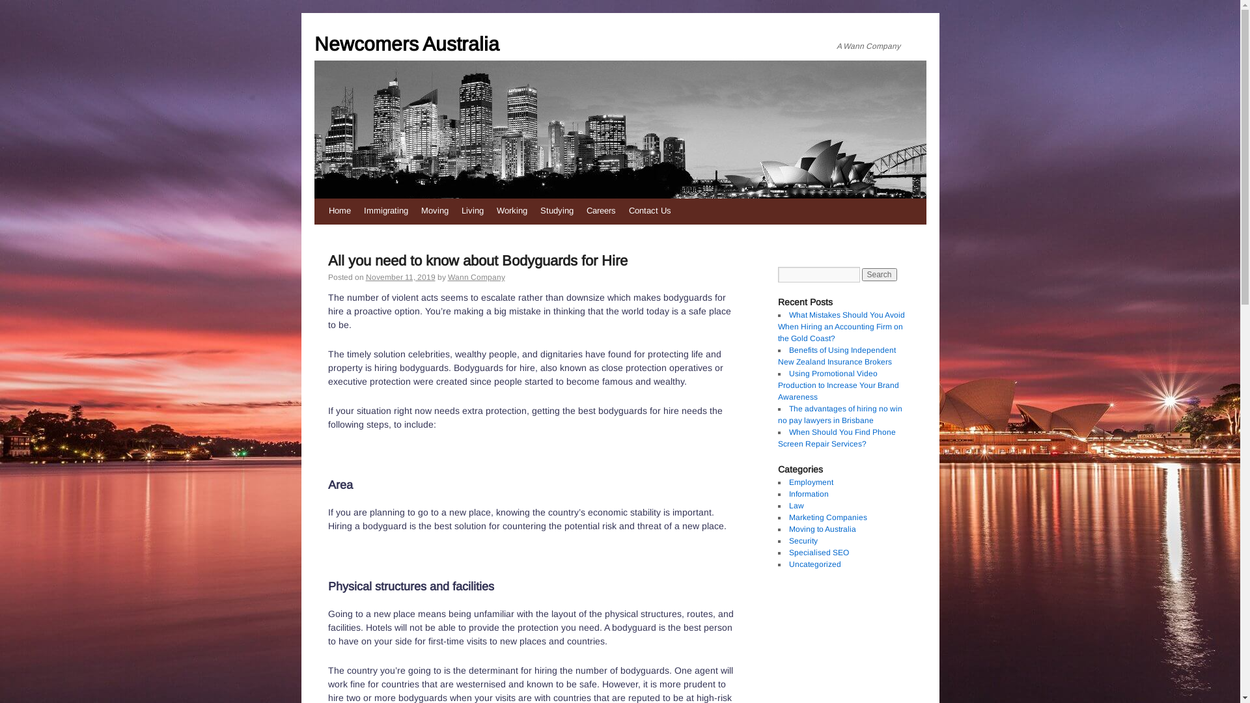 The height and width of the screenshot is (703, 1250). I want to click on Information, so click(809, 494).